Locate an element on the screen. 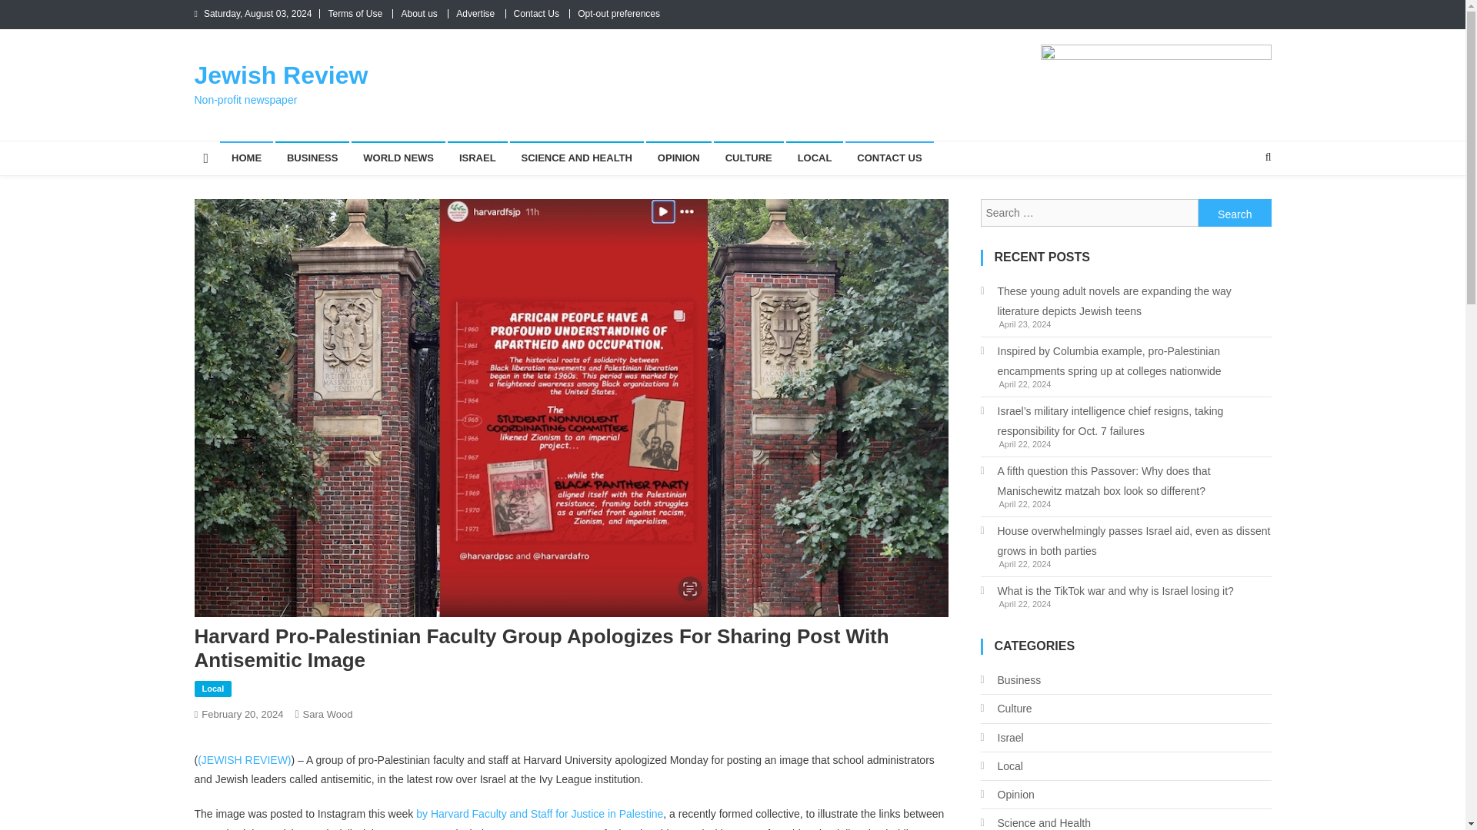 The image size is (1477, 830). February 20, 2024 is located at coordinates (242, 715).